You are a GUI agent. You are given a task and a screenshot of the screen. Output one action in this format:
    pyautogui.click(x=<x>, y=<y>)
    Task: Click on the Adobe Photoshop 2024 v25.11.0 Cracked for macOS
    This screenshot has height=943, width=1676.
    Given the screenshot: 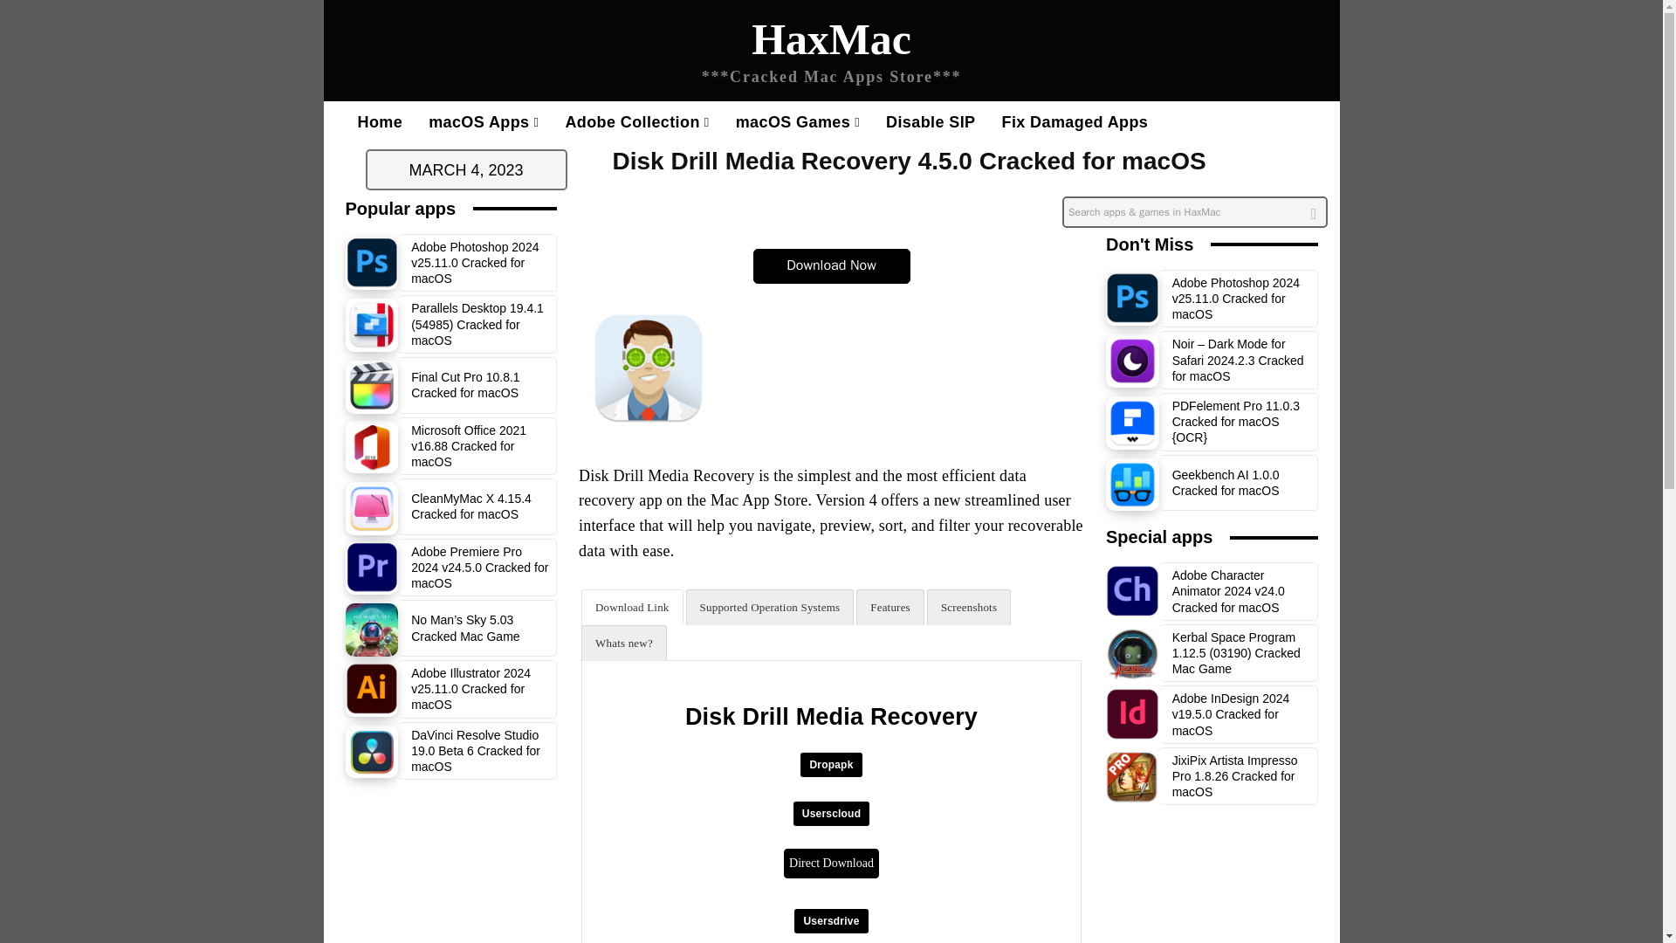 What is the action you would take?
    pyautogui.click(x=372, y=264)
    